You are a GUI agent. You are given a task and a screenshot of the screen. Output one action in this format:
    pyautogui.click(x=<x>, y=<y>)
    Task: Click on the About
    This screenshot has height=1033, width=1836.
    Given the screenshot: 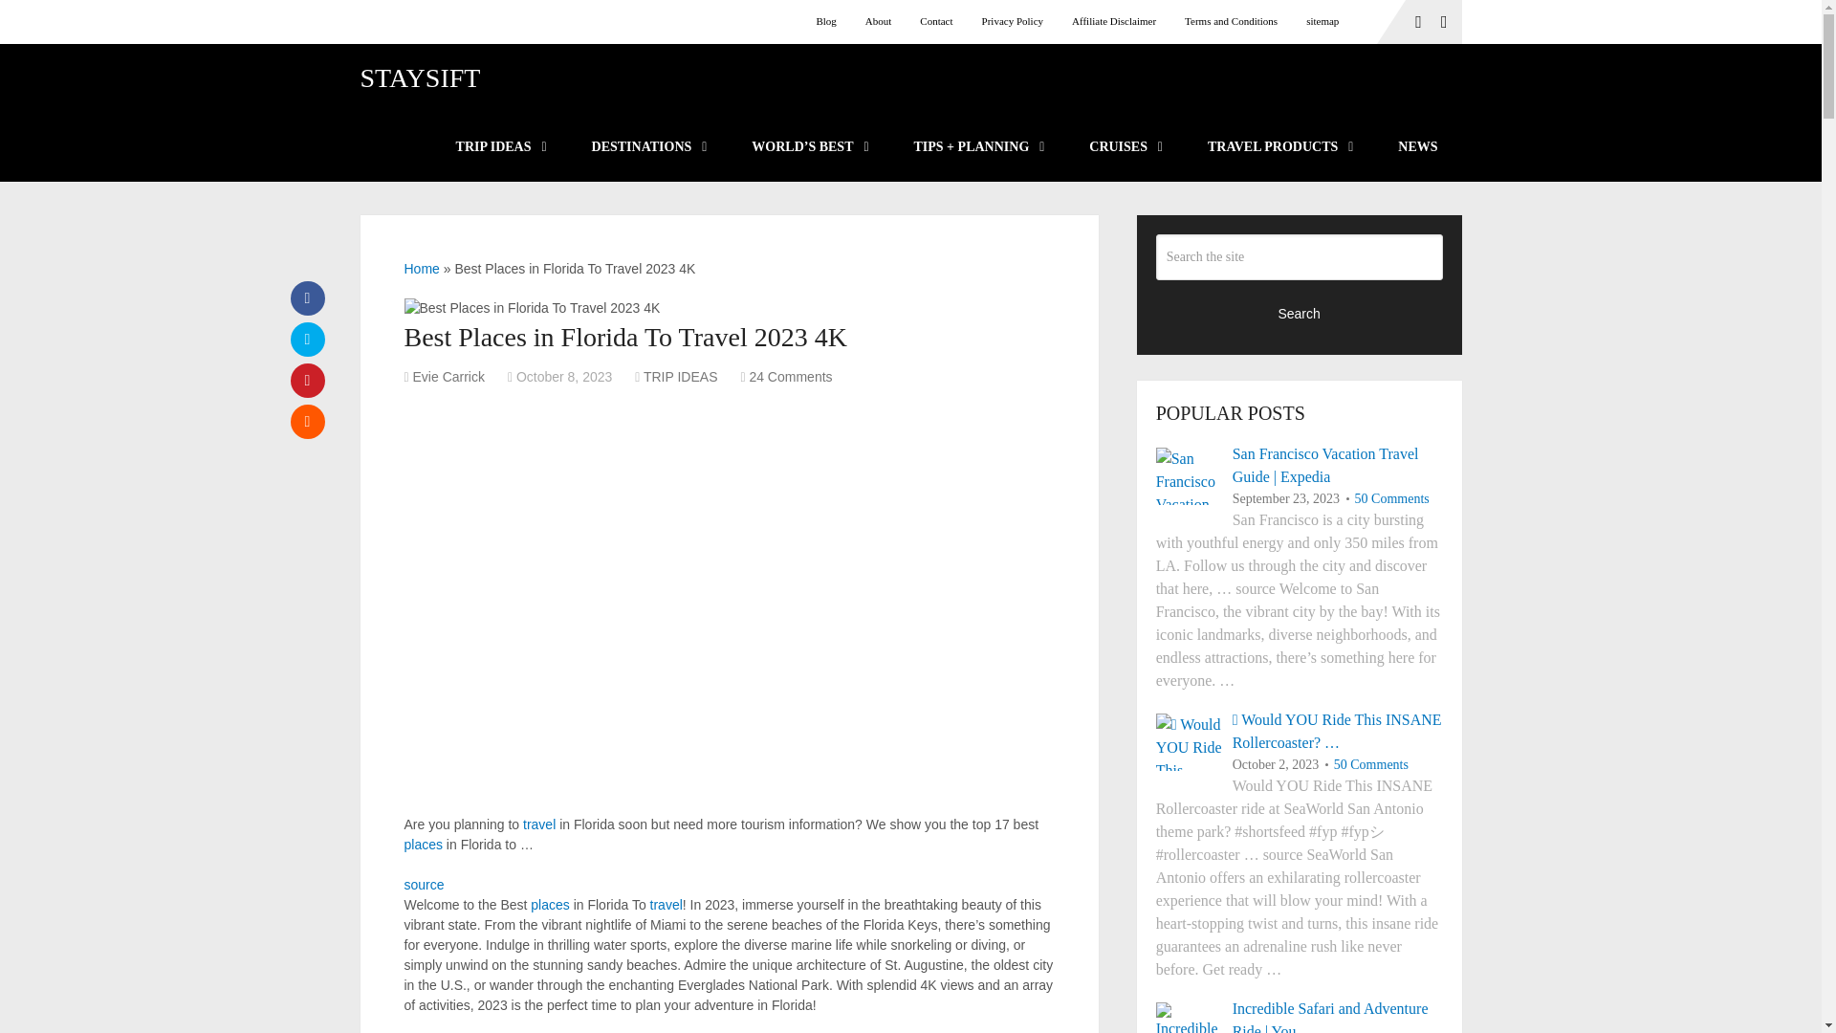 What is the action you would take?
    pyautogui.click(x=879, y=21)
    